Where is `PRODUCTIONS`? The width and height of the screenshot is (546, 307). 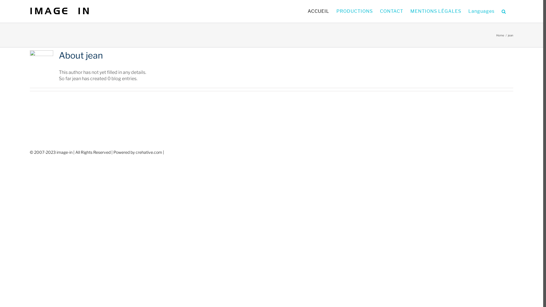
PRODUCTIONS is located at coordinates (355, 11).